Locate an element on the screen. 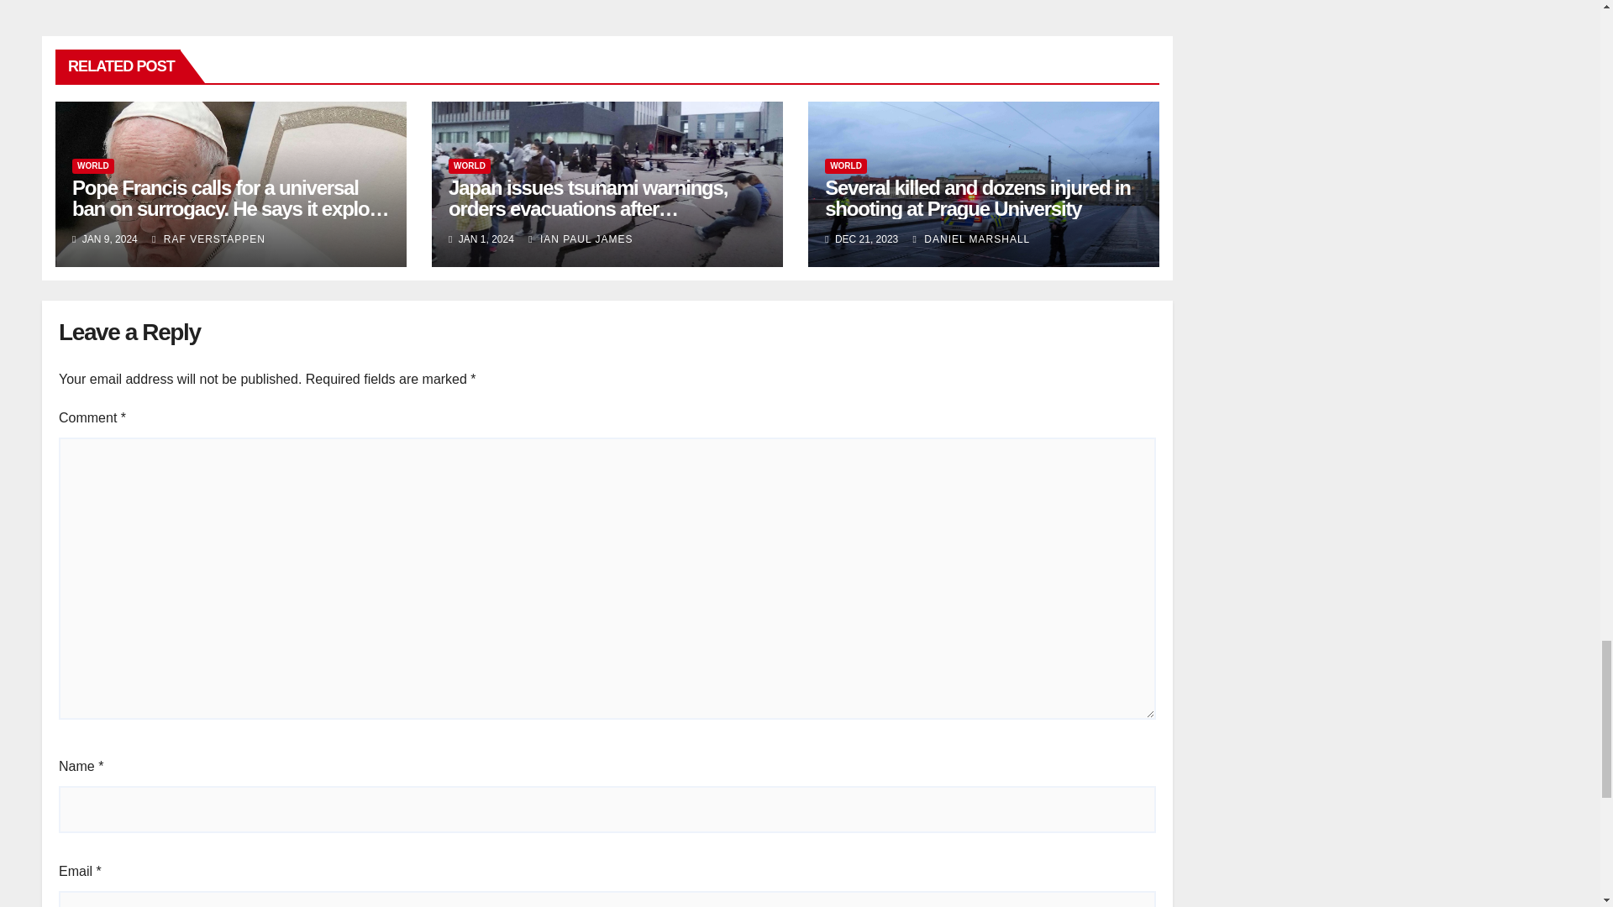  IAN PAUL JAMES is located at coordinates (580, 239).